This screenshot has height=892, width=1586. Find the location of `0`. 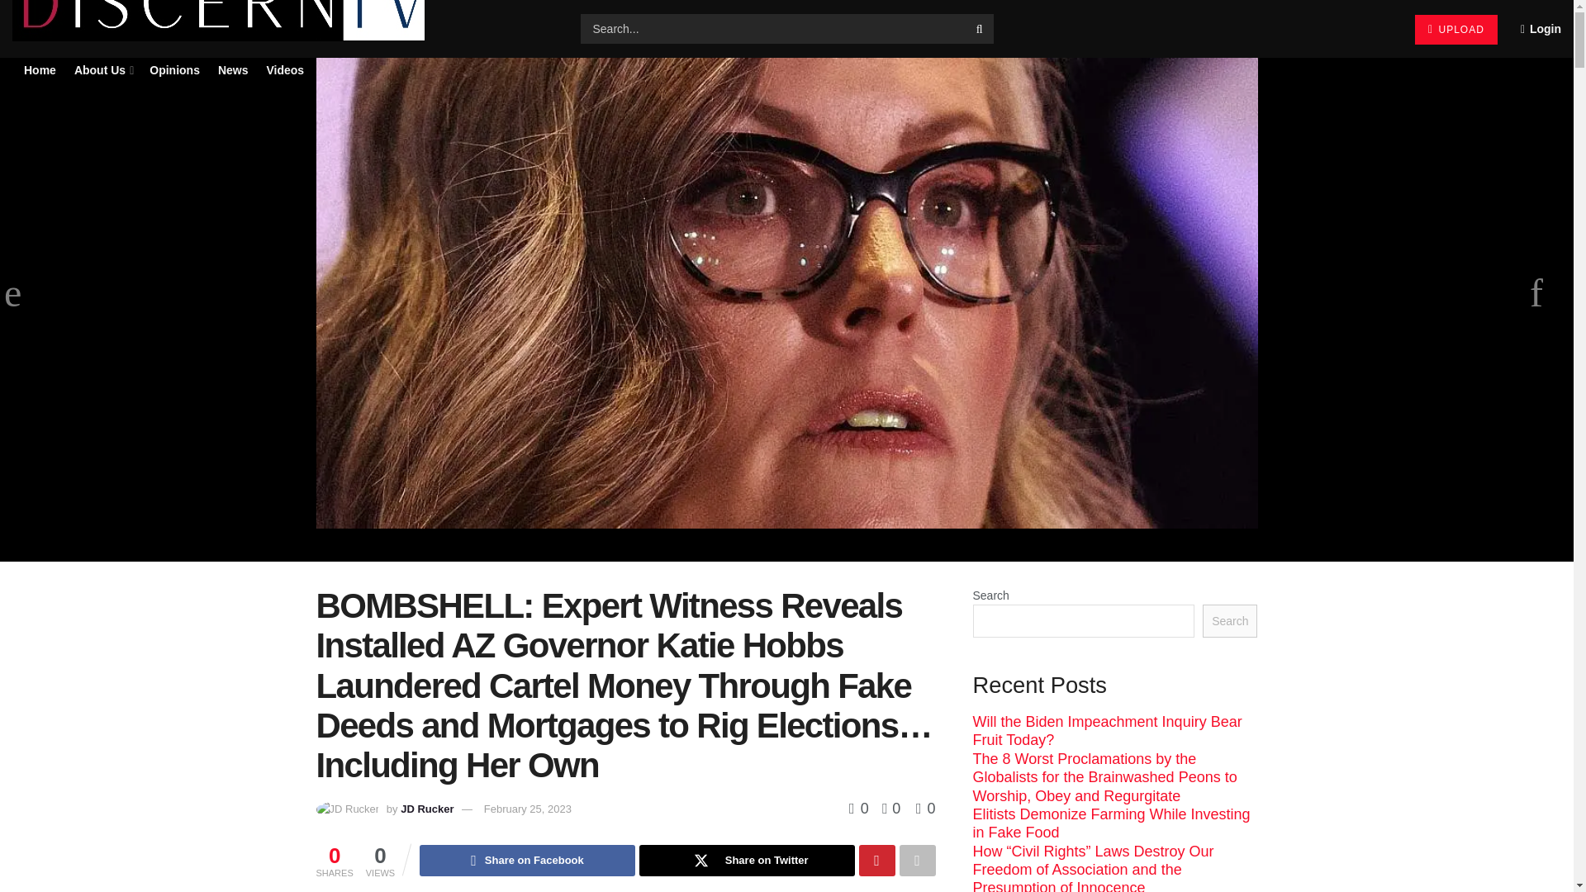

0 is located at coordinates (887, 808).